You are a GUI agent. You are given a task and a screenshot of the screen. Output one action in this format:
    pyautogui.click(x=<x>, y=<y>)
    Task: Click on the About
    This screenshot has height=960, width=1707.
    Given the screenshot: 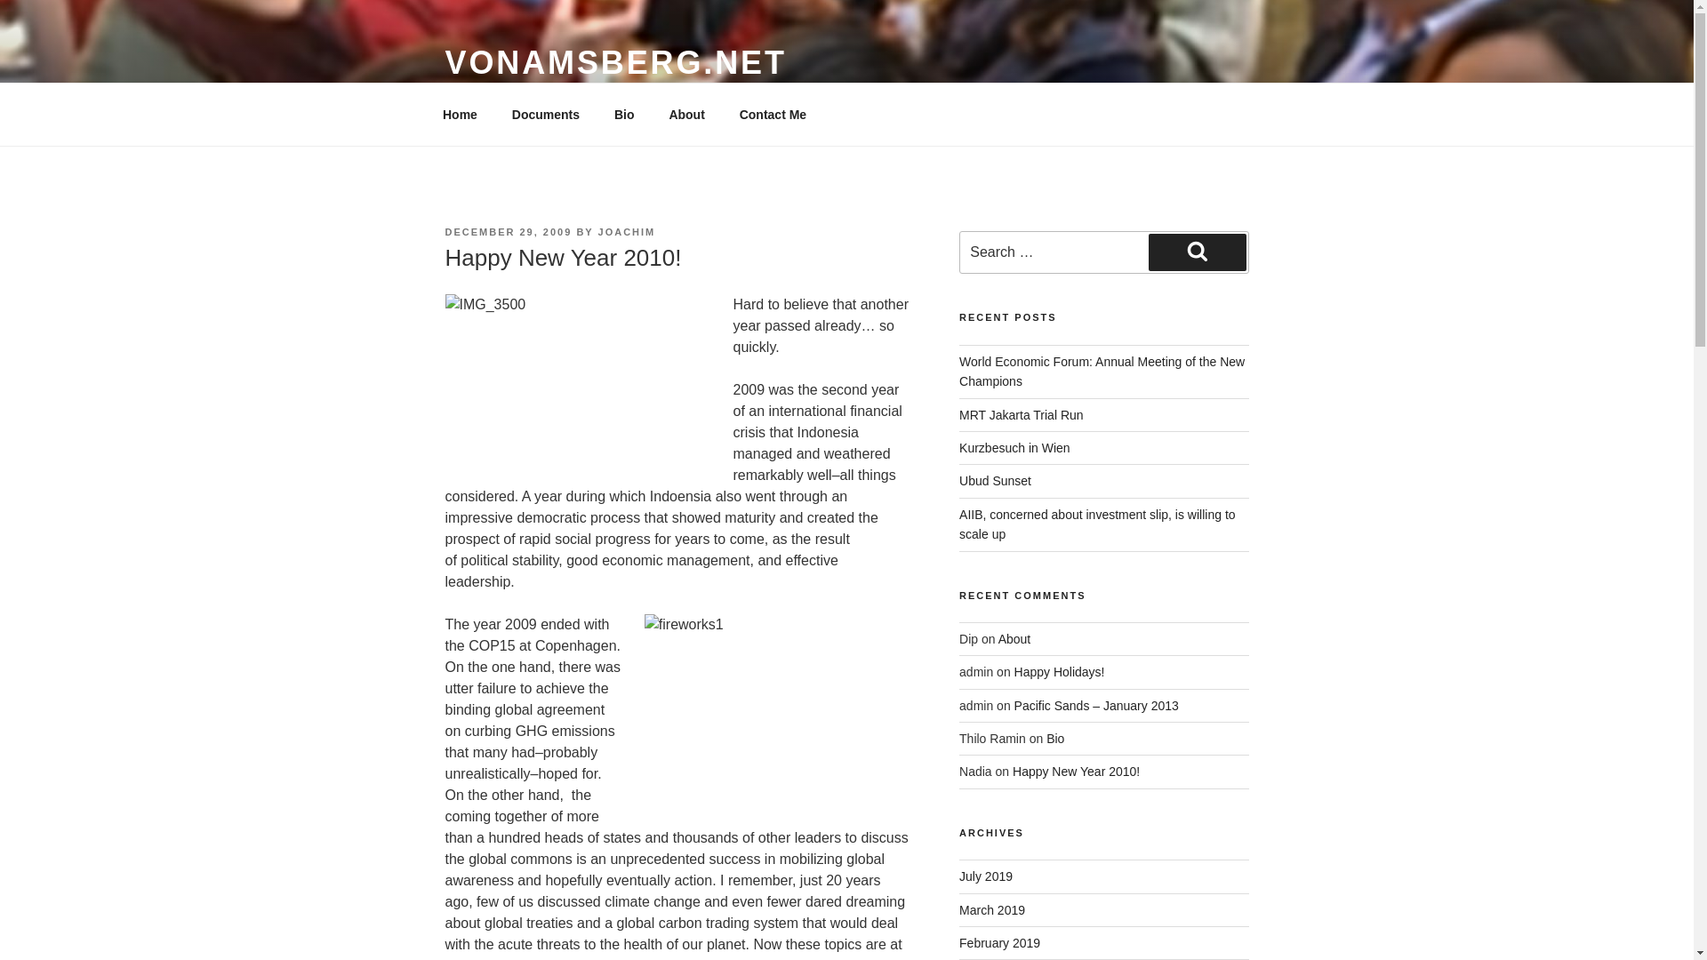 What is the action you would take?
    pyautogui.click(x=1014, y=638)
    